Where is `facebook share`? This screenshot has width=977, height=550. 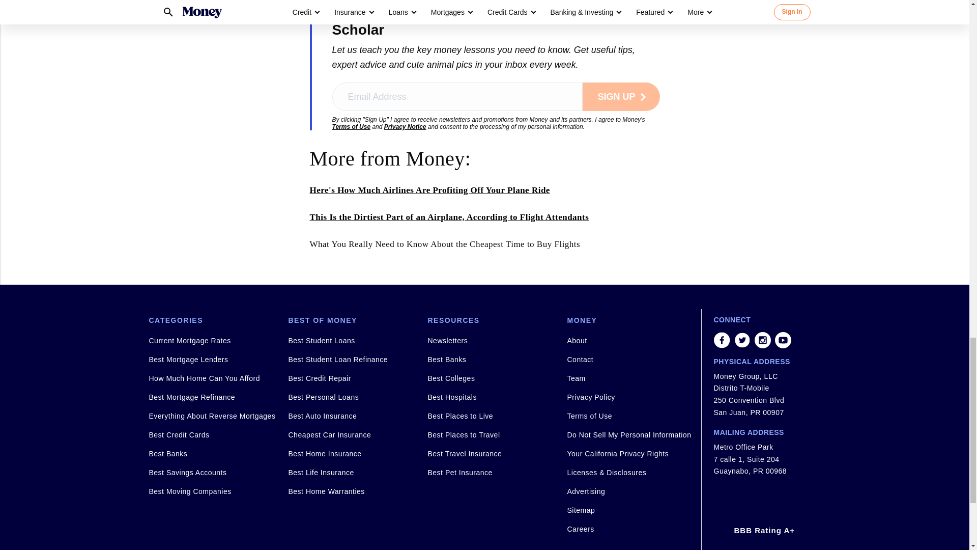
facebook share is located at coordinates (722, 340).